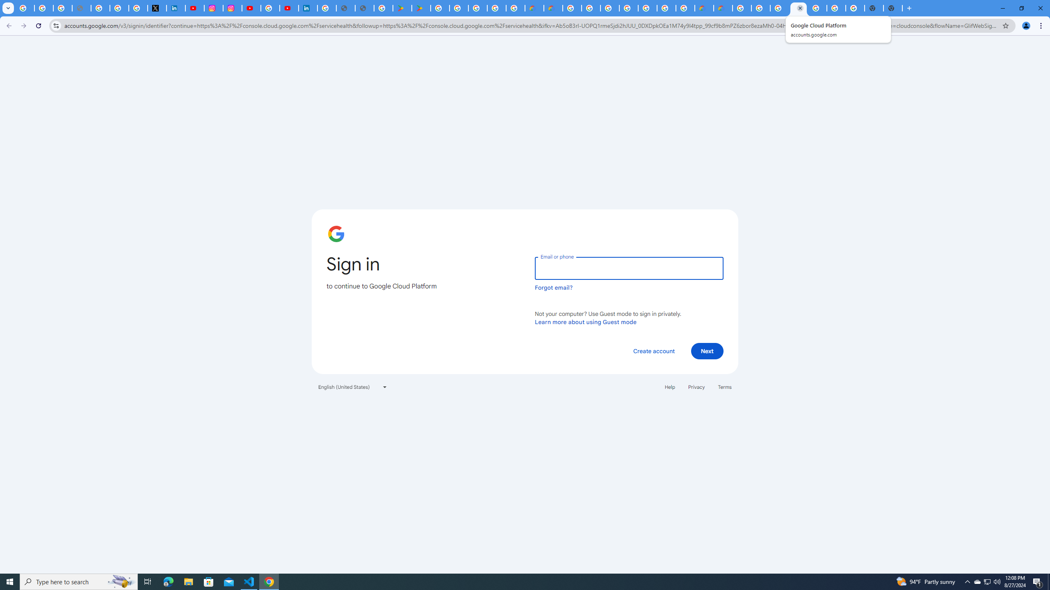 This screenshot has width=1050, height=590. I want to click on X, so click(157, 8).